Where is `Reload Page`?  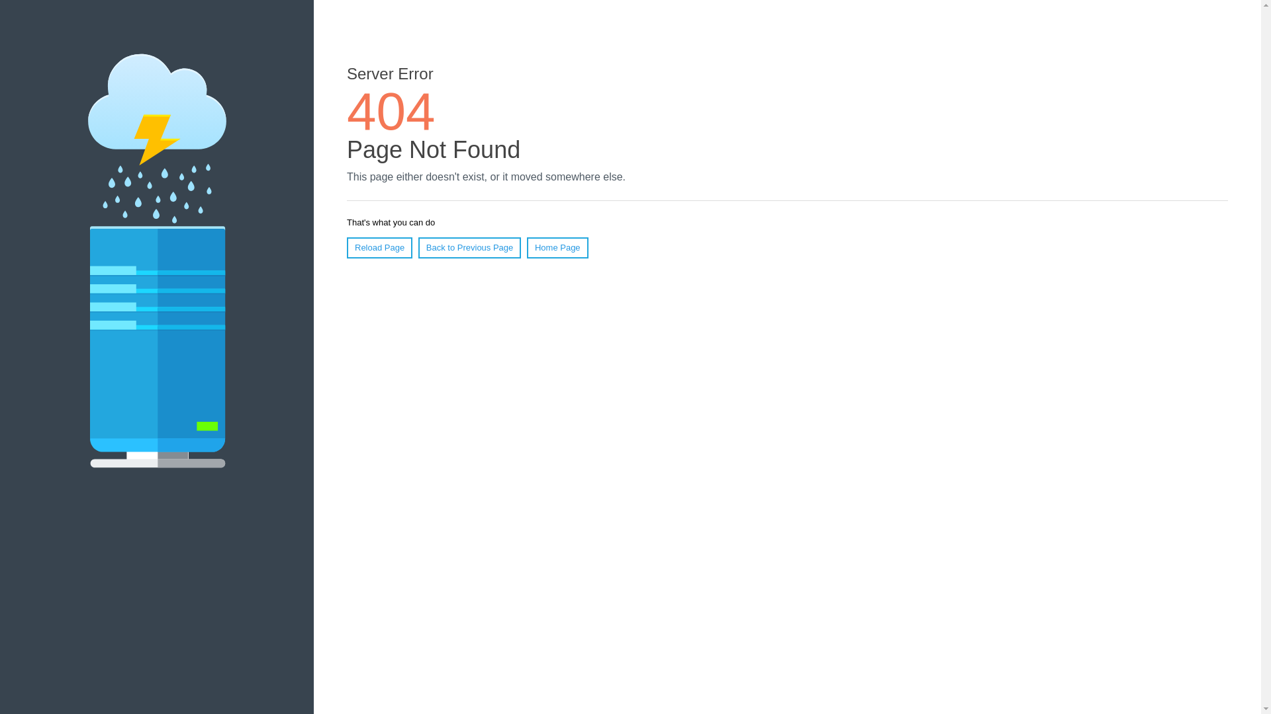 Reload Page is located at coordinates (380, 248).